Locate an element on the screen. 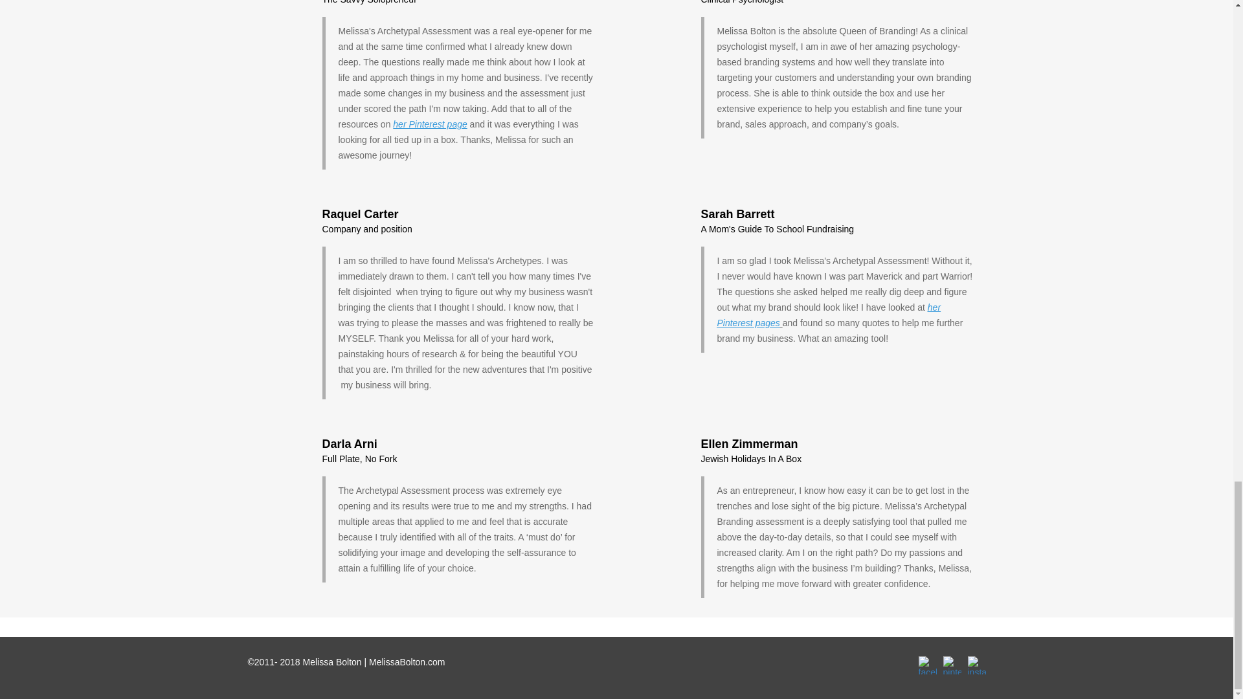 This screenshot has height=699, width=1243. her Pinterest page is located at coordinates (430, 124).